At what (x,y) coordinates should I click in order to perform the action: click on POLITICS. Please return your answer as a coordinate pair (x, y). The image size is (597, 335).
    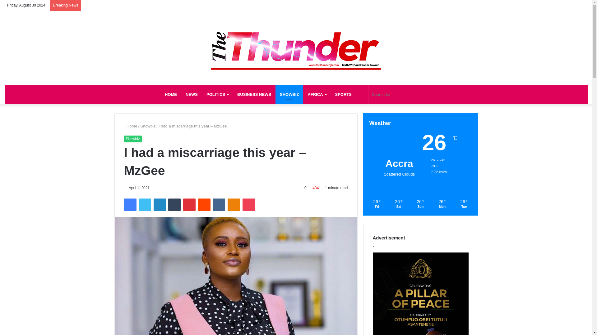
    Looking at the image, I should click on (217, 94).